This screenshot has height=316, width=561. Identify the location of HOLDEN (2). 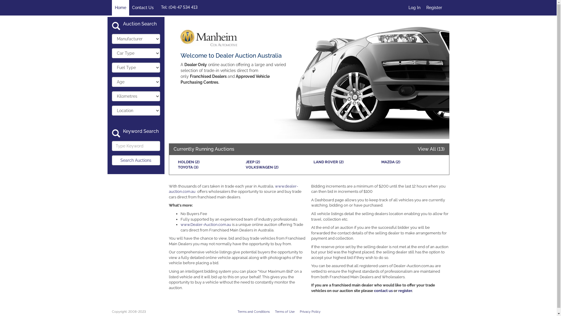
(188, 162).